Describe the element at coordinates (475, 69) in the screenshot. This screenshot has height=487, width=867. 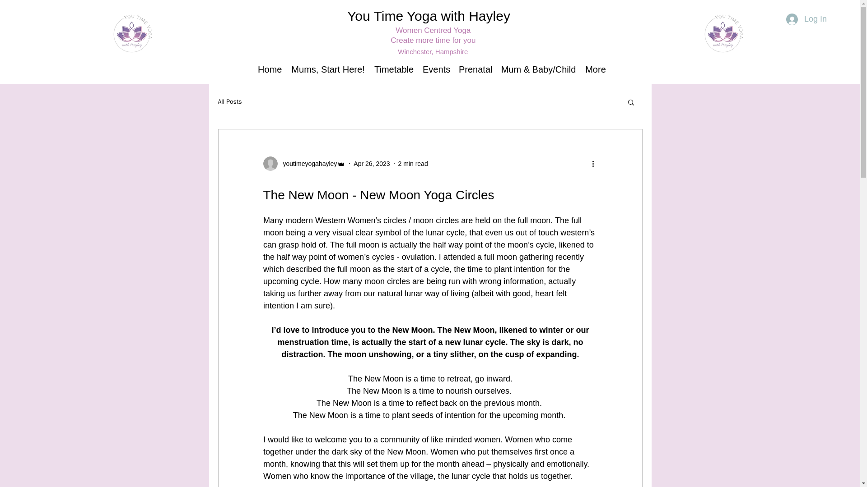
I see `Prenatal` at that location.